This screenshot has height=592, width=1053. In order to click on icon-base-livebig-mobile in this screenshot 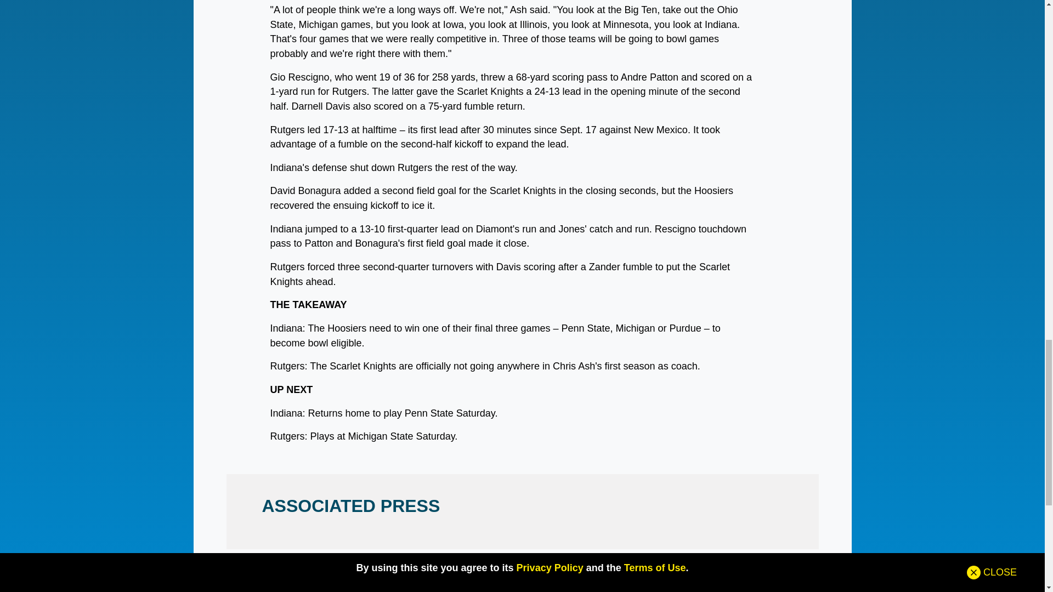, I will do `click(33, 128)`.